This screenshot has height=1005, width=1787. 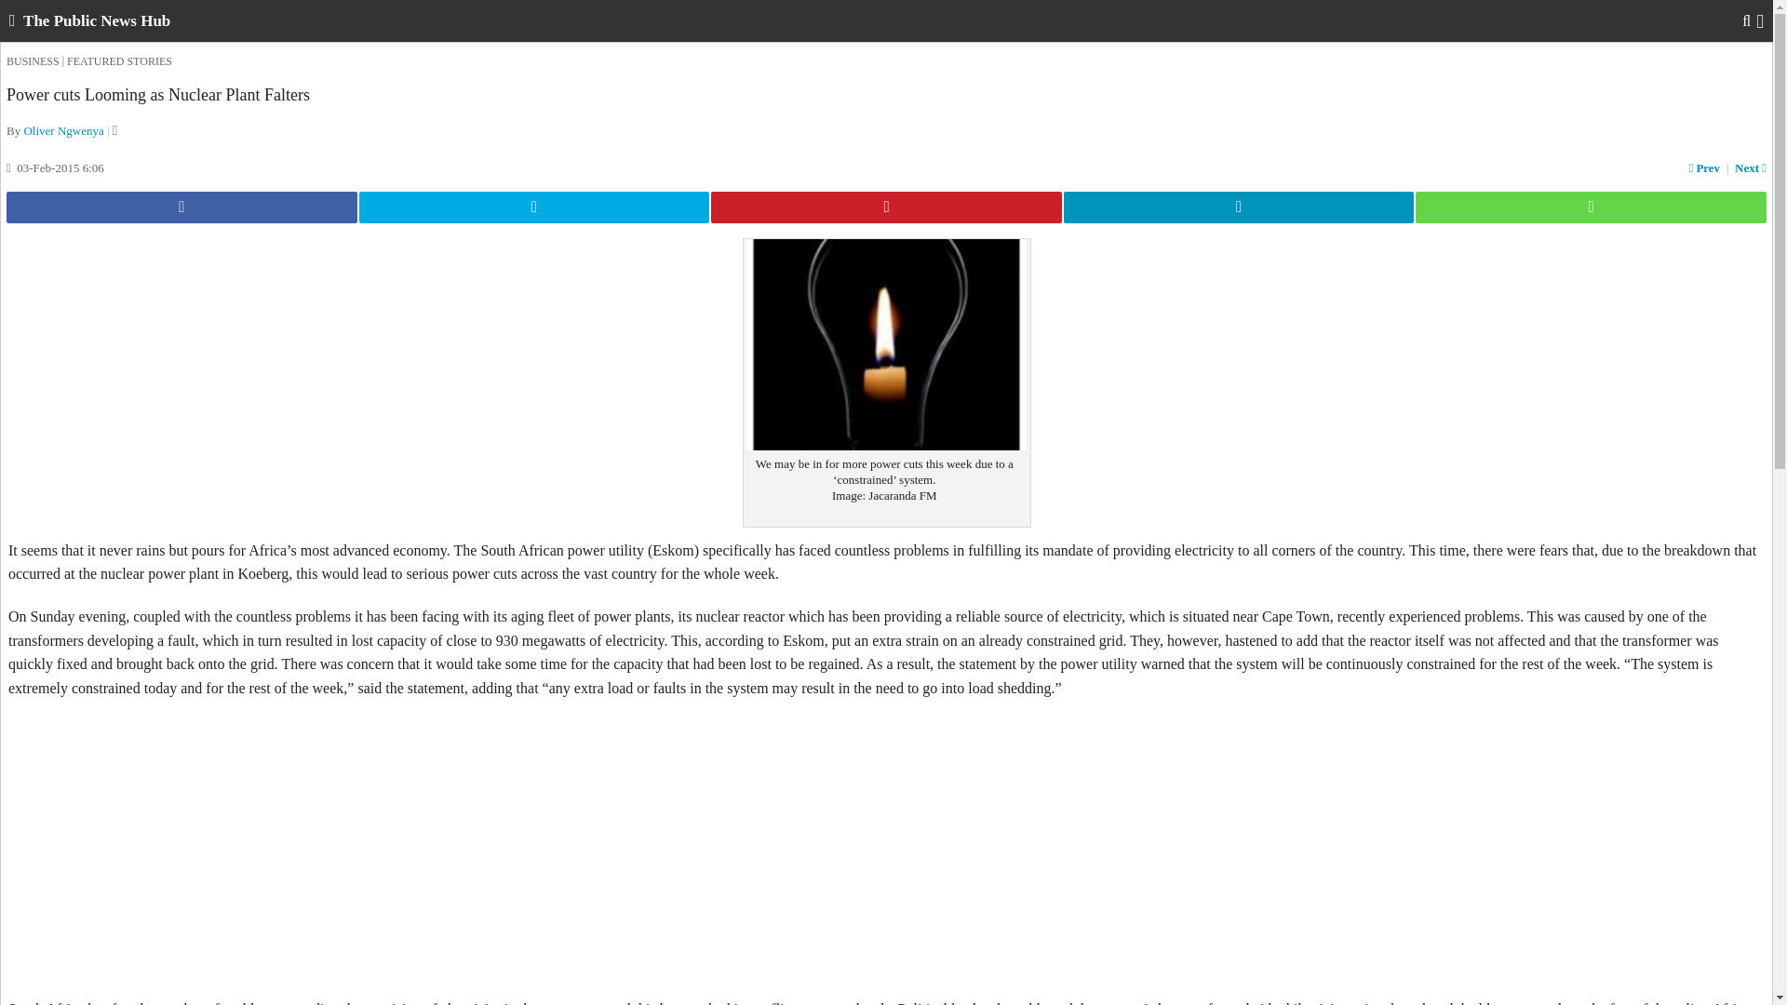 What do you see at coordinates (63, 130) in the screenshot?
I see `Oliver Ngwenya` at bounding box center [63, 130].